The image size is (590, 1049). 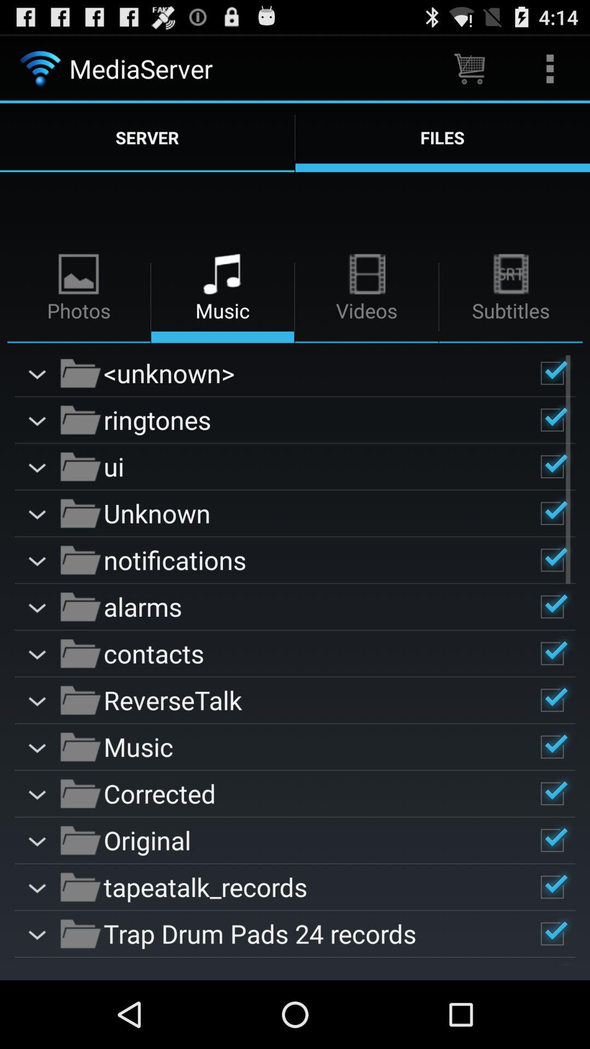 I want to click on click on the icon beside contacts, so click(x=81, y=653).